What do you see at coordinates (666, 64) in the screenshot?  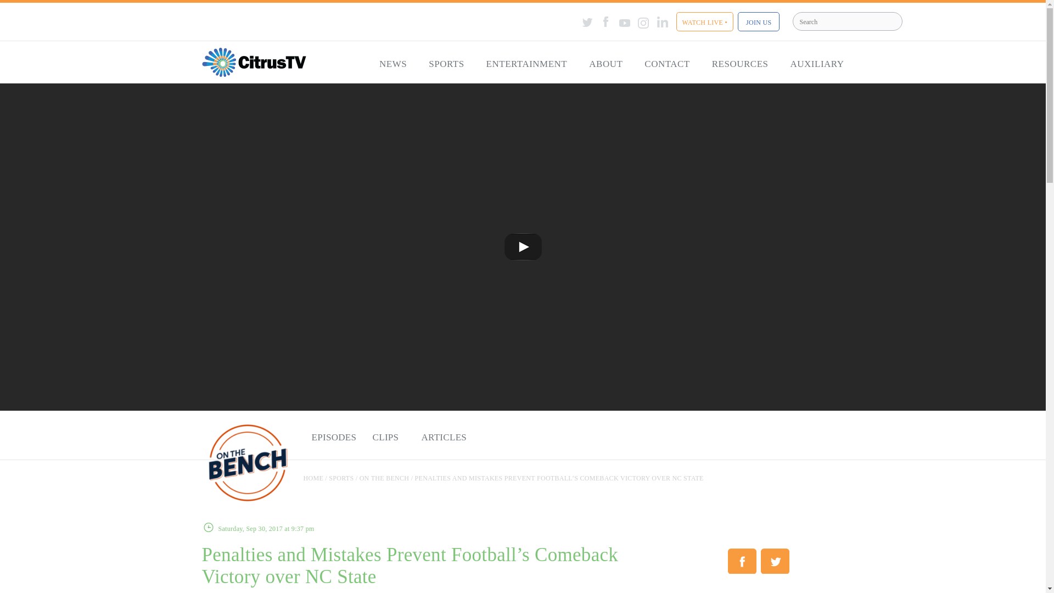 I see `CONTACT` at bounding box center [666, 64].